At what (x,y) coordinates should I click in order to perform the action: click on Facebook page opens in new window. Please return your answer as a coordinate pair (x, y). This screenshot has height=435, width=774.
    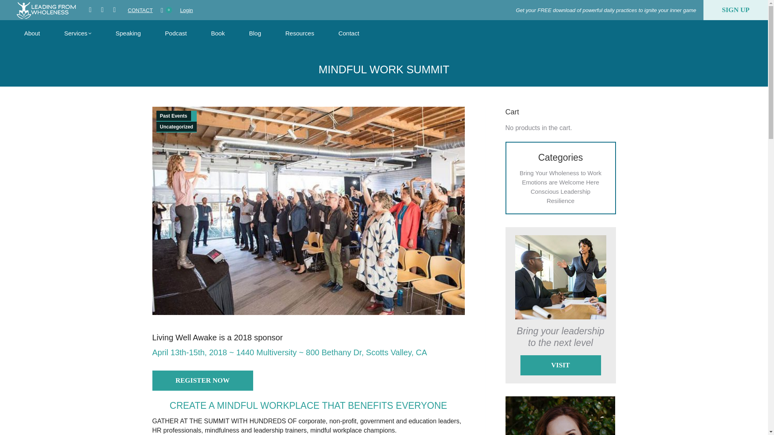
    Looking at the image, I should click on (90, 10).